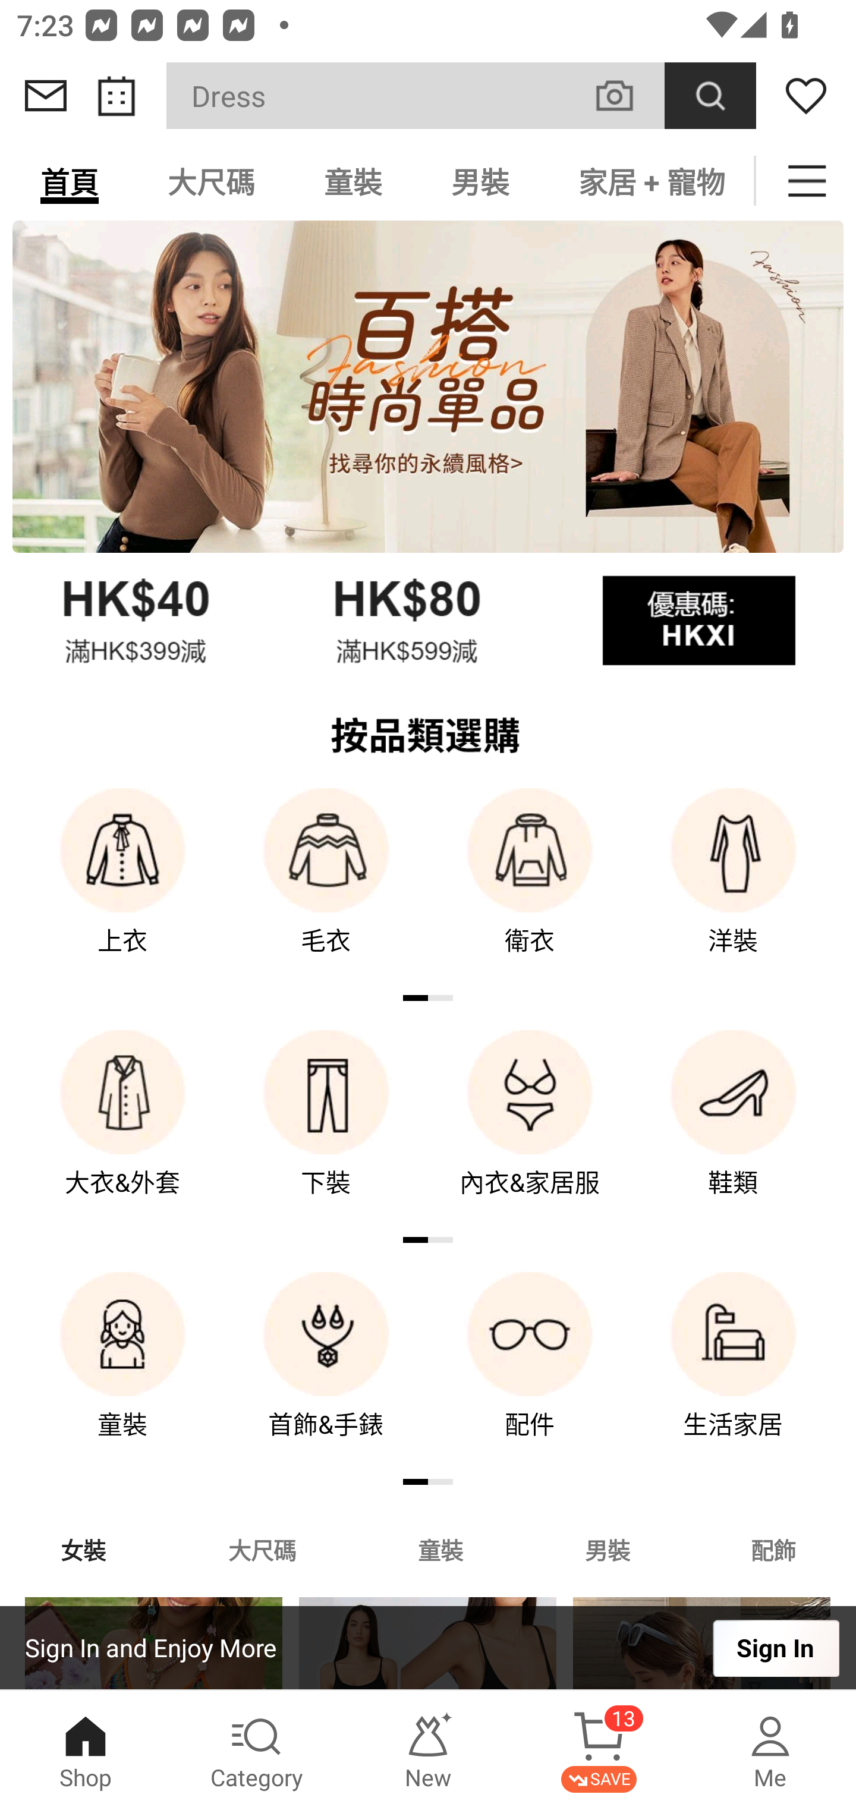 The height and width of the screenshot is (1807, 856). Describe the element at coordinates (770, 1749) in the screenshot. I see `Me` at that location.